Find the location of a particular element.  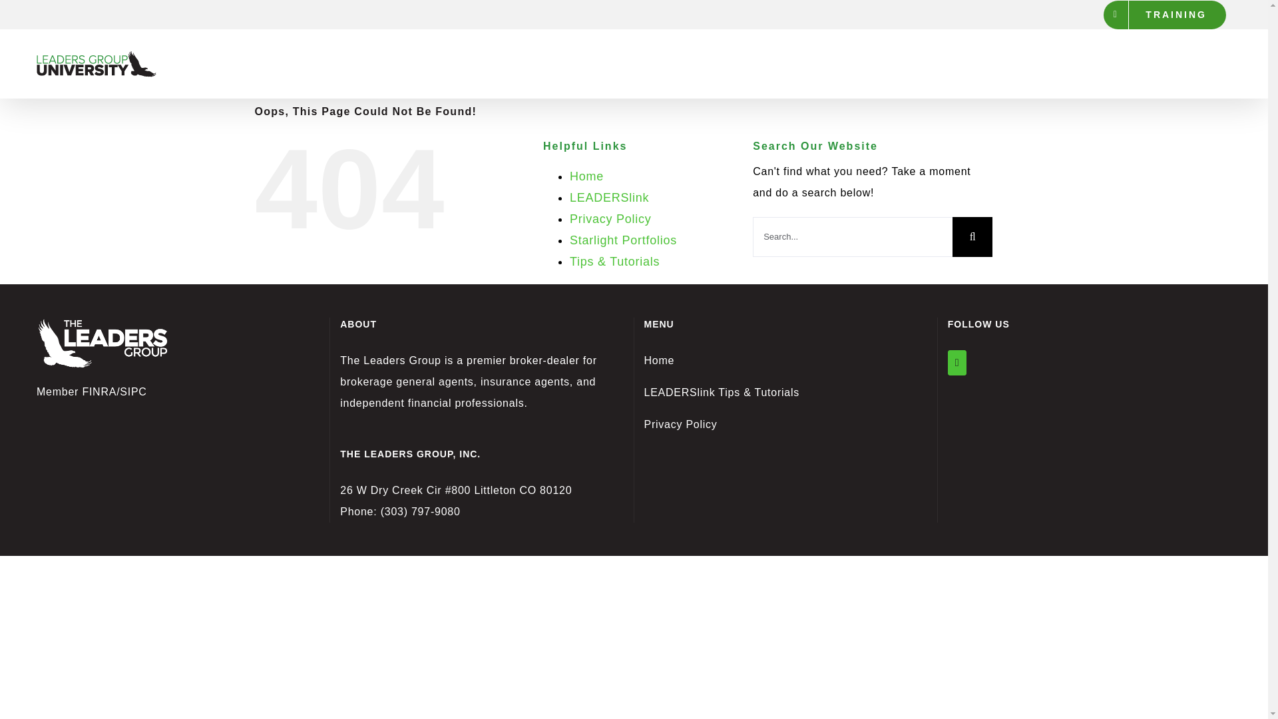

Starlight Portfolios is located at coordinates (623, 240).